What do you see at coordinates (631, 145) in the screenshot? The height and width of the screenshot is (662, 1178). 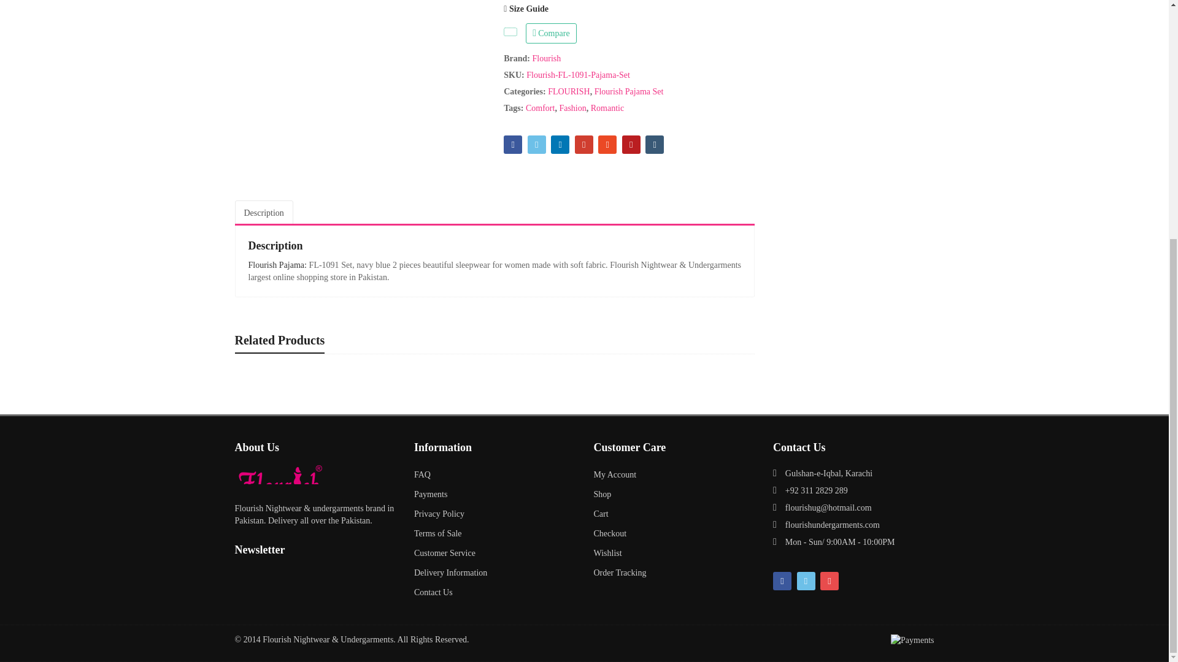 I see `Share on Pinterest` at bounding box center [631, 145].